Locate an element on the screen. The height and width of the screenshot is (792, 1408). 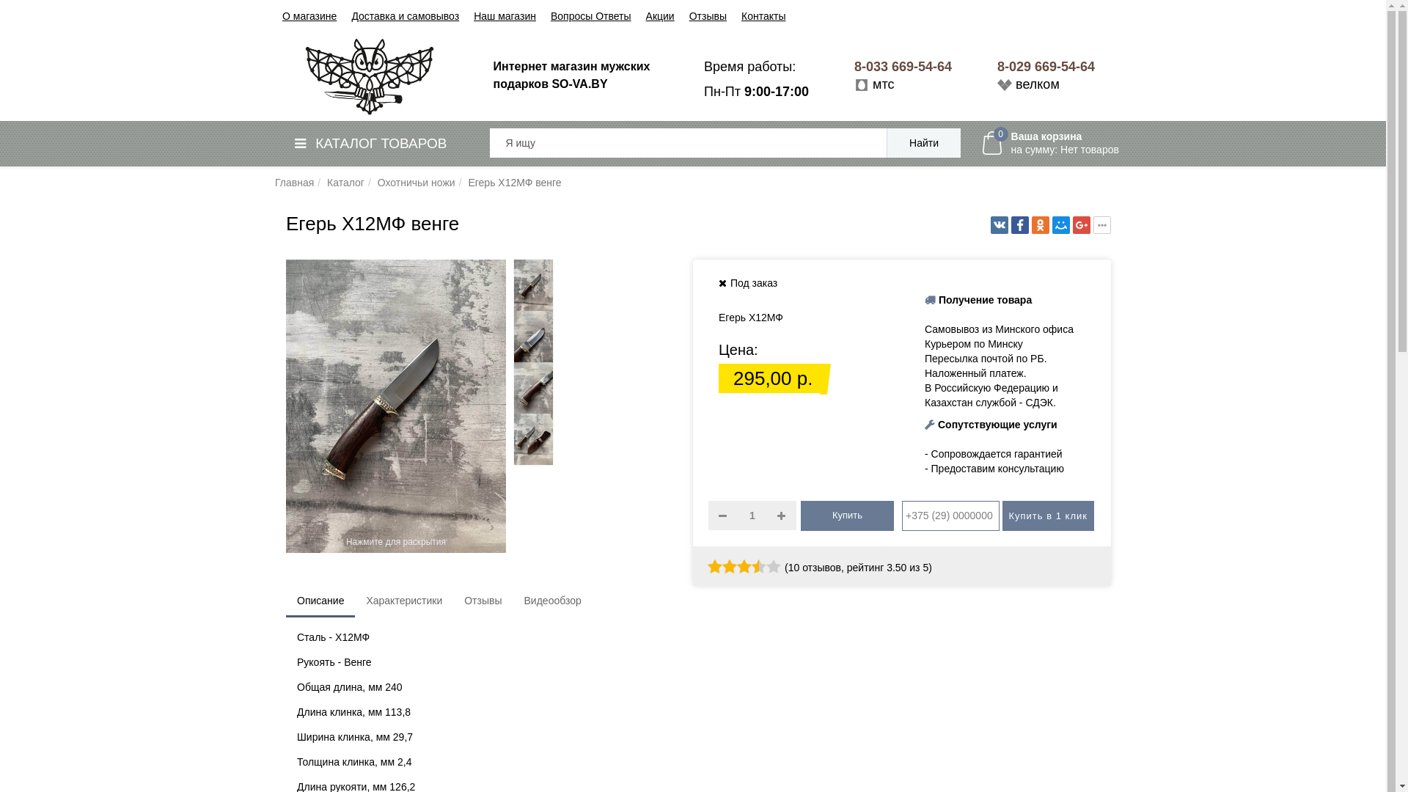
3 is located at coordinates (729, 567).